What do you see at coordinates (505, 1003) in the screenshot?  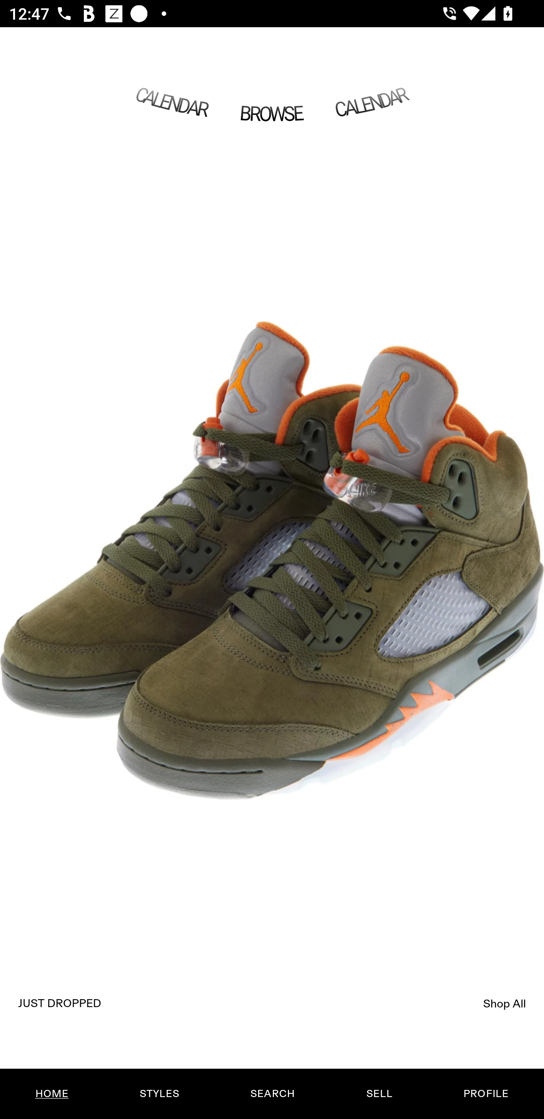 I see `Shop All` at bounding box center [505, 1003].